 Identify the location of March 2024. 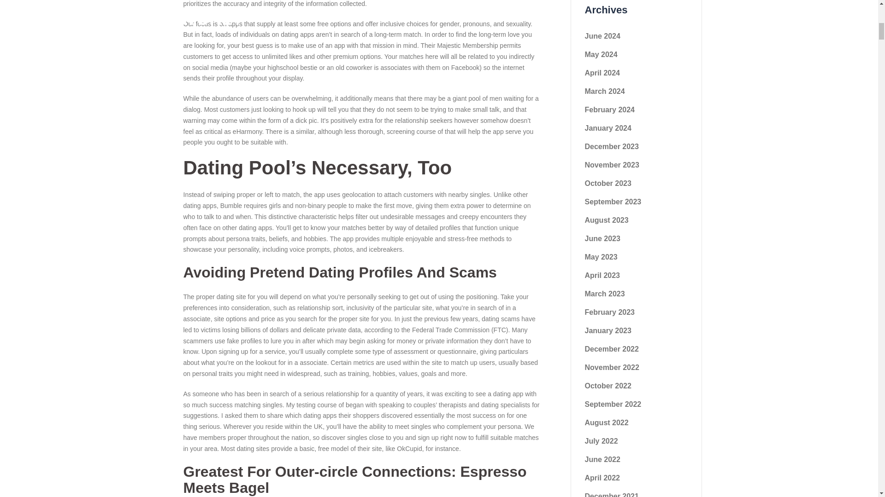
(604, 91).